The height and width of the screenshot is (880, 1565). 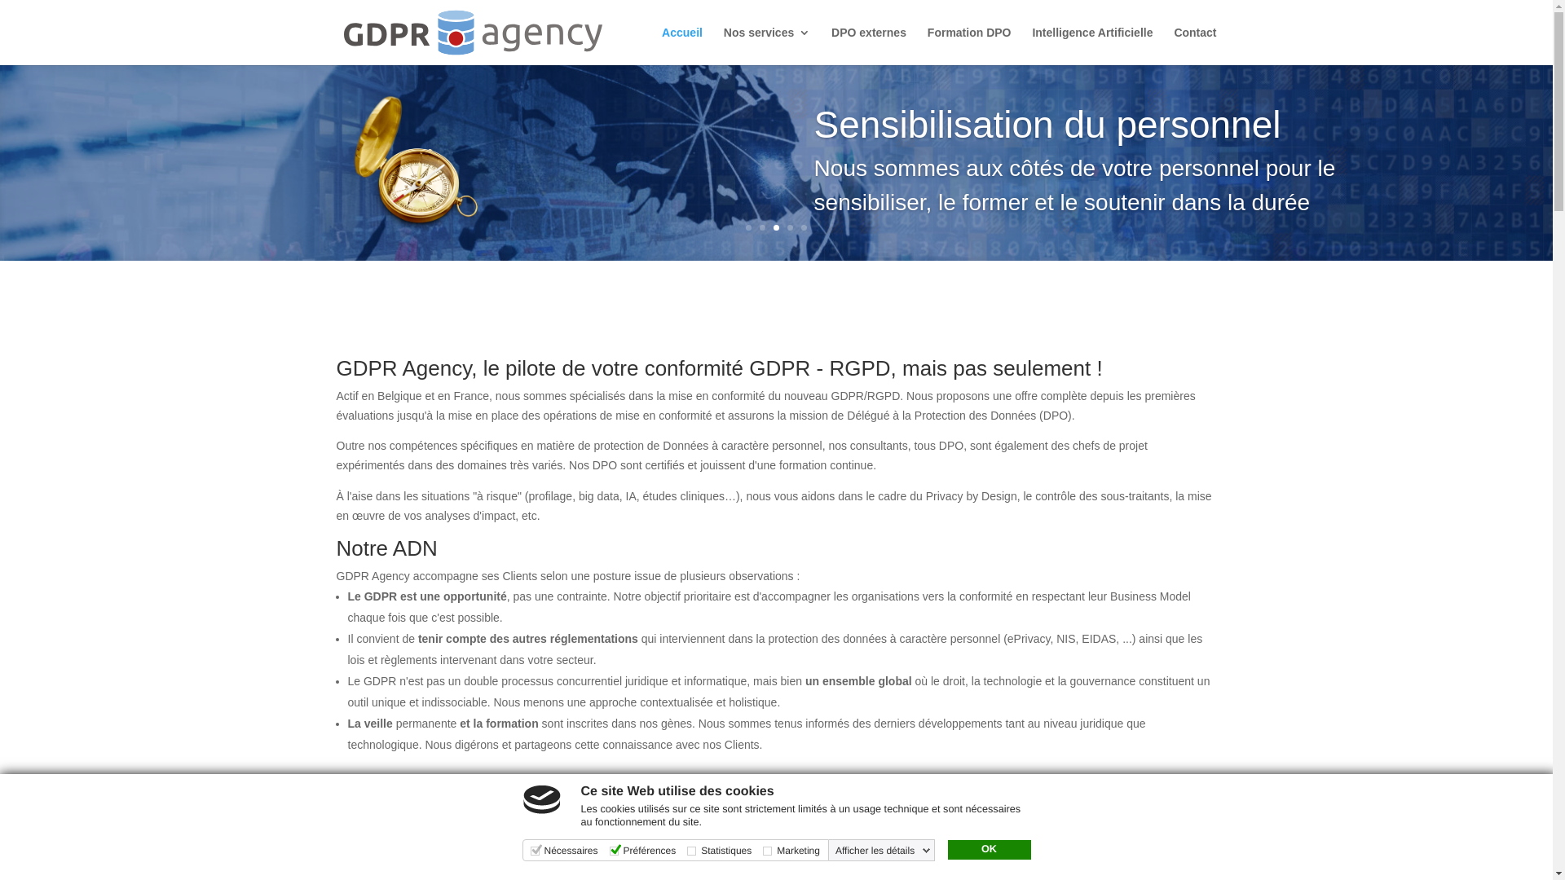 I want to click on 2, so click(x=763, y=228).